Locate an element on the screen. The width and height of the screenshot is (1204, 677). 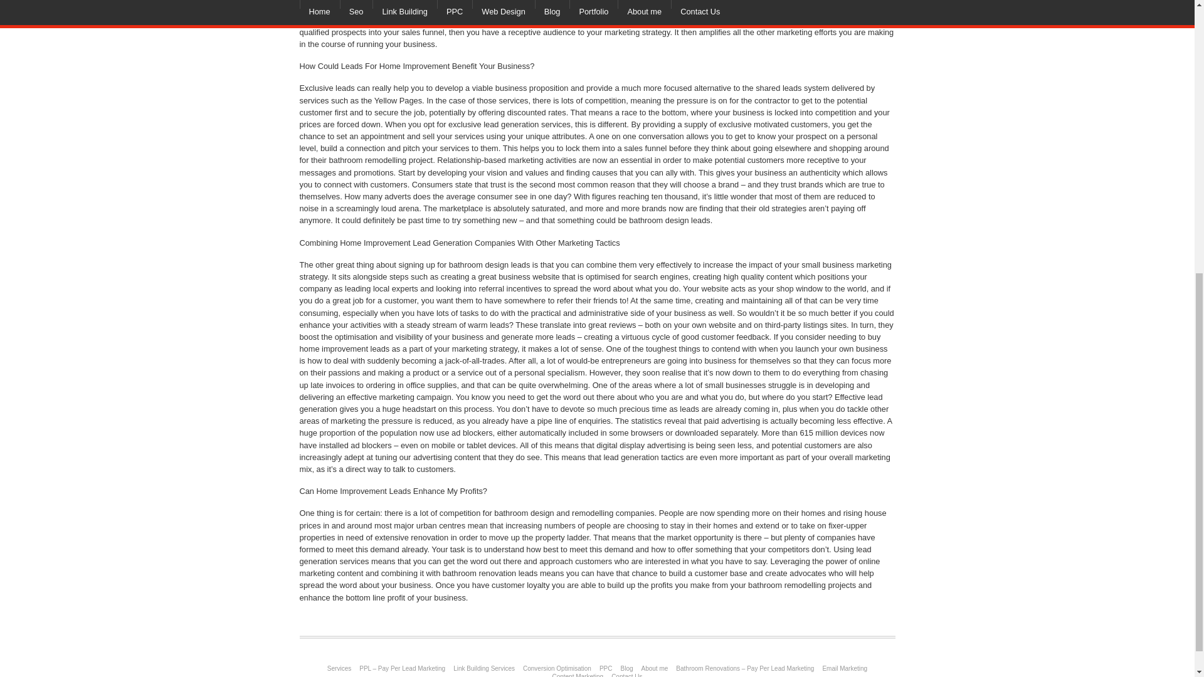
Blog is located at coordinates (626, 668).